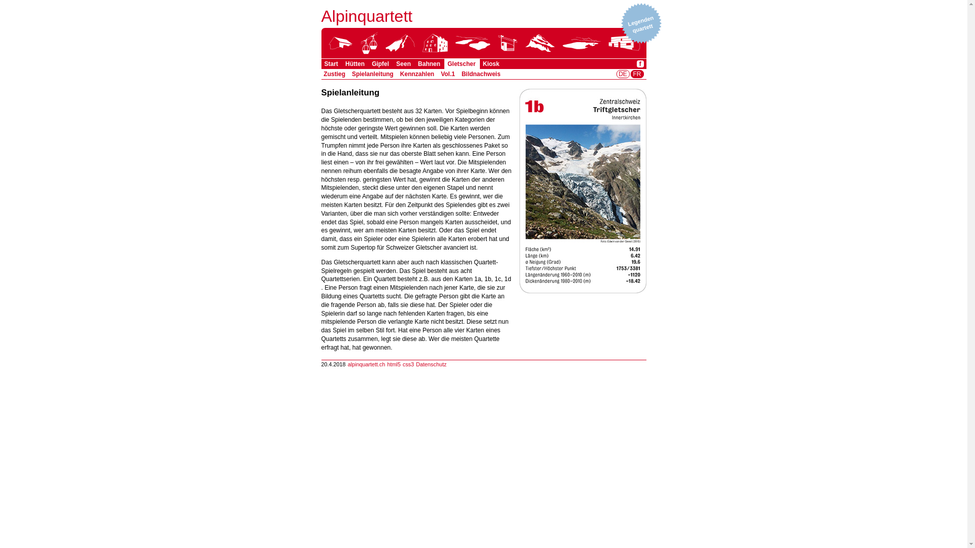 This screenshot has width=975, height=548. What do you see at coordinates (331, 64) in the screenshot?
I see `Start` at bounding box center [331, 64].